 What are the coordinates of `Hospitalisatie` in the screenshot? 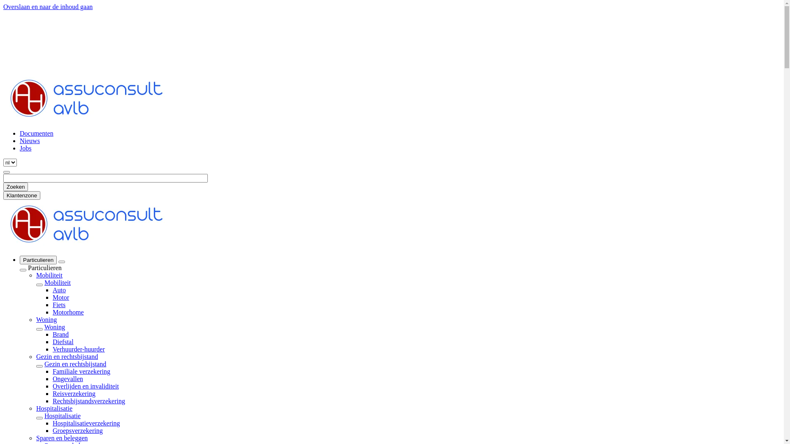 It's located at (54, 409).